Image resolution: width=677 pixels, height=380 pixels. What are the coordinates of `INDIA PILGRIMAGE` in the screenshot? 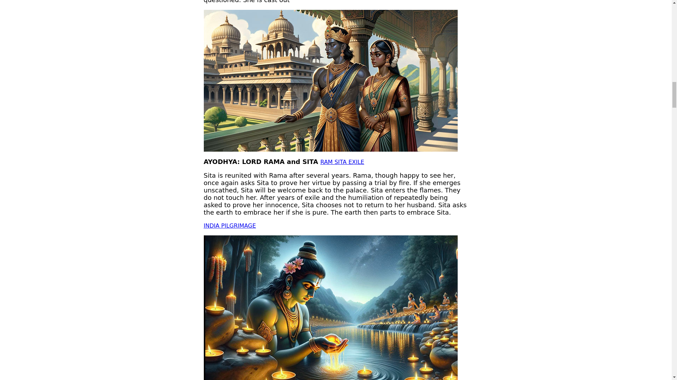 It's located at (230, 226).